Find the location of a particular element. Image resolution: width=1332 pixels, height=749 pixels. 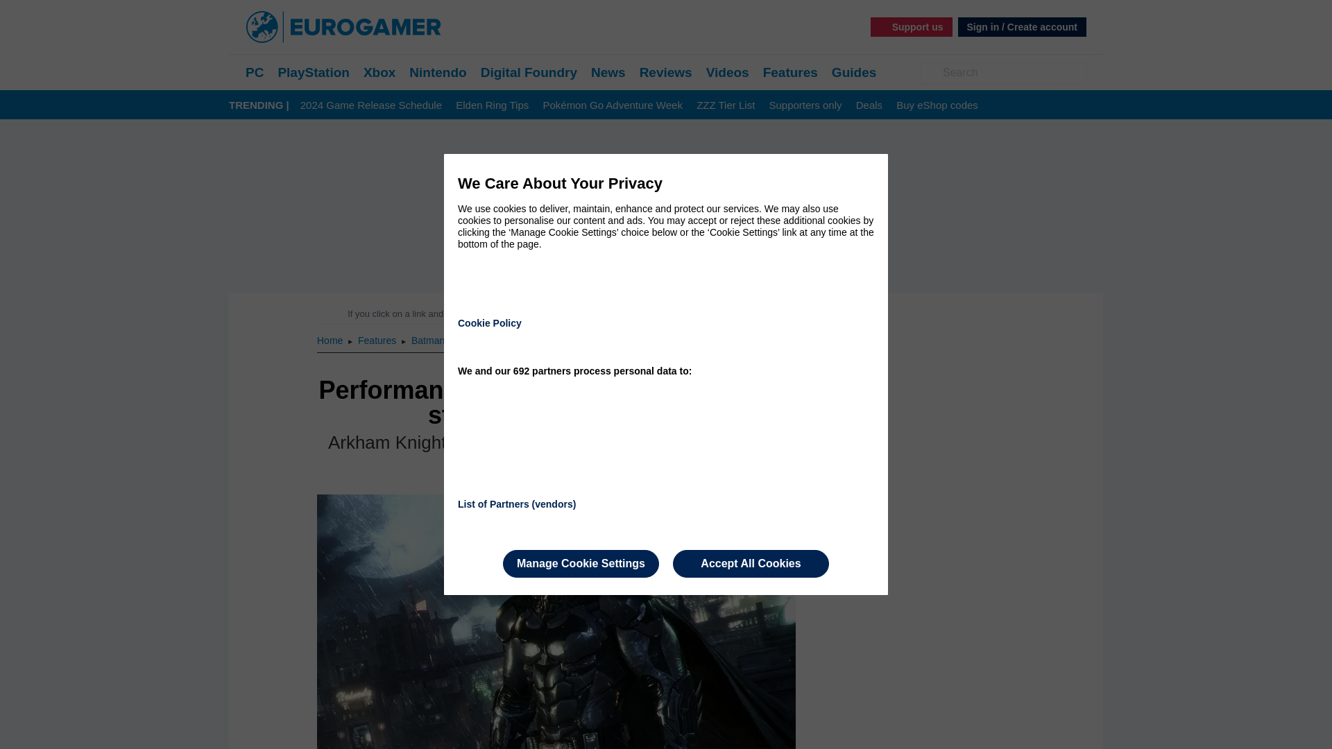

Digital Foundry is located at coordinates (529, 72).